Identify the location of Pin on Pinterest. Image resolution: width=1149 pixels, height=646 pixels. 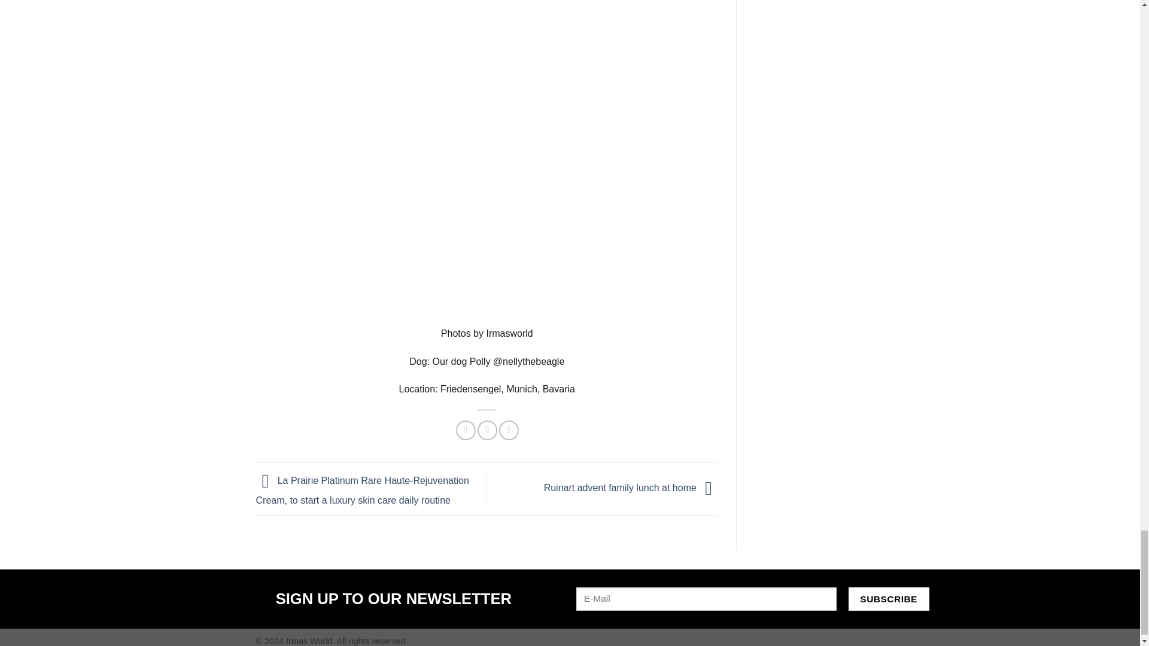
(509, 430).